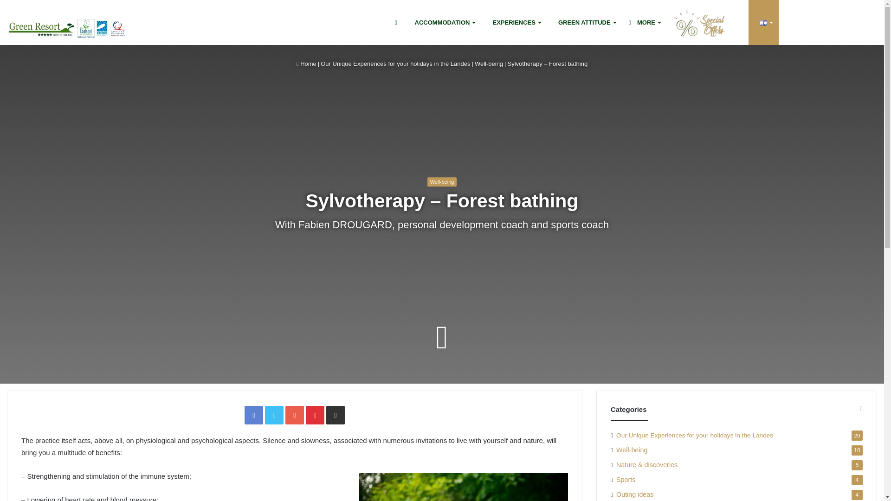  I want to click on English, so click(763, 23).